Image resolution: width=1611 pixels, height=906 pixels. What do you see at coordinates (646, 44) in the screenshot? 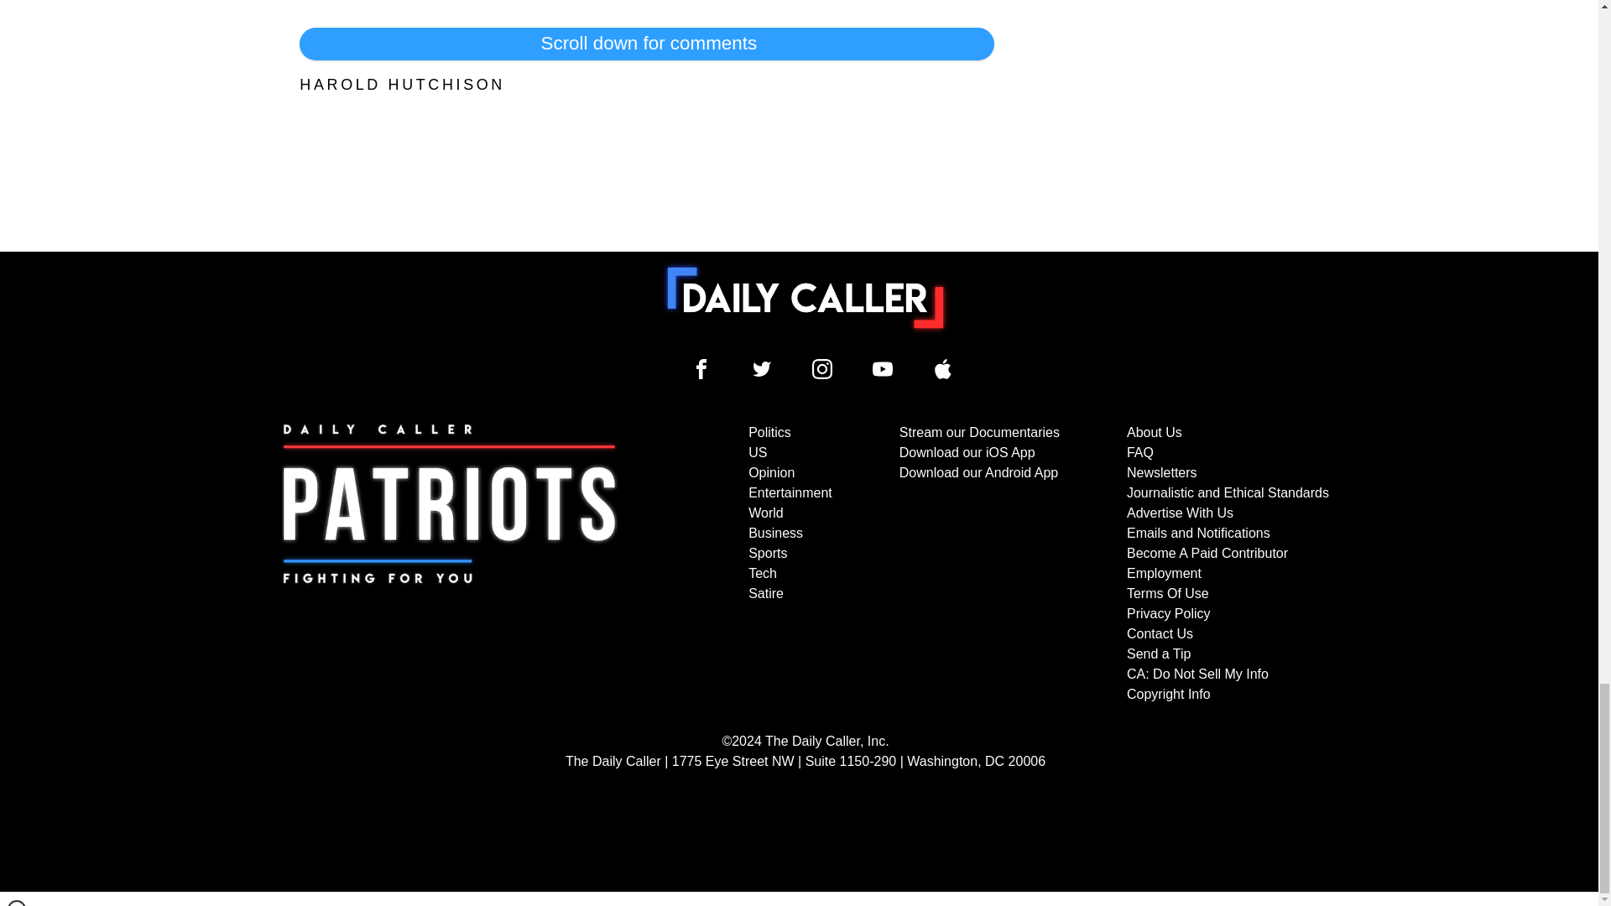
I see `Scroll down for comments` at bounding box center [646, 44].